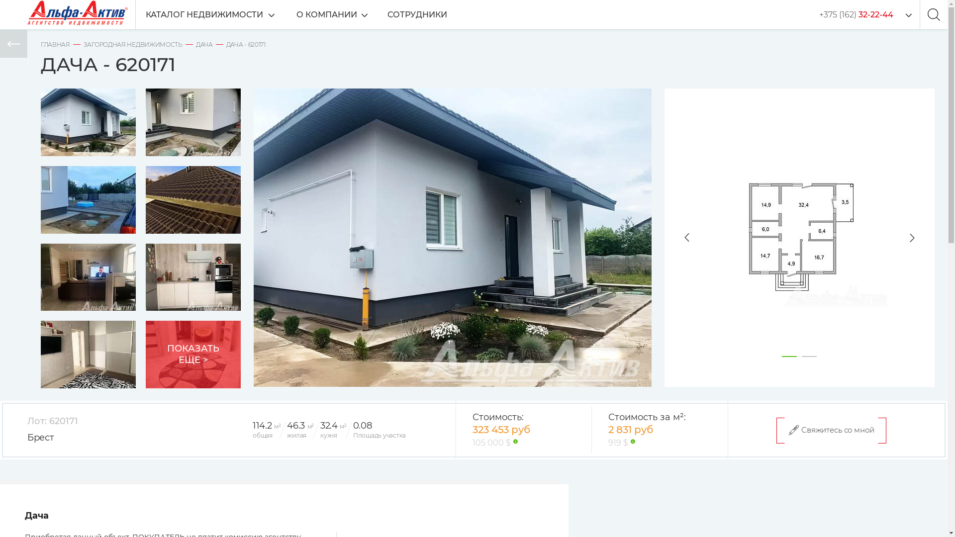 The height and width of the screenshot is (537, 955). What do you see at coordinates (789, 357) in the screenshot?
I see `1` at bounding box center [789, 357].